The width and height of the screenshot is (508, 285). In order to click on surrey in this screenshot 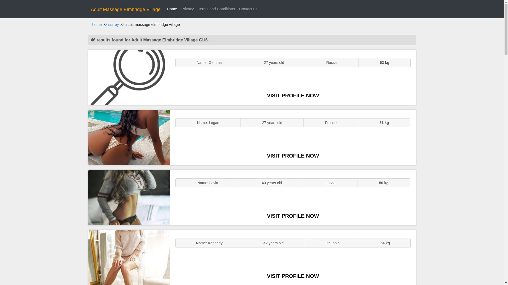, I will do `click(113, 25)`.